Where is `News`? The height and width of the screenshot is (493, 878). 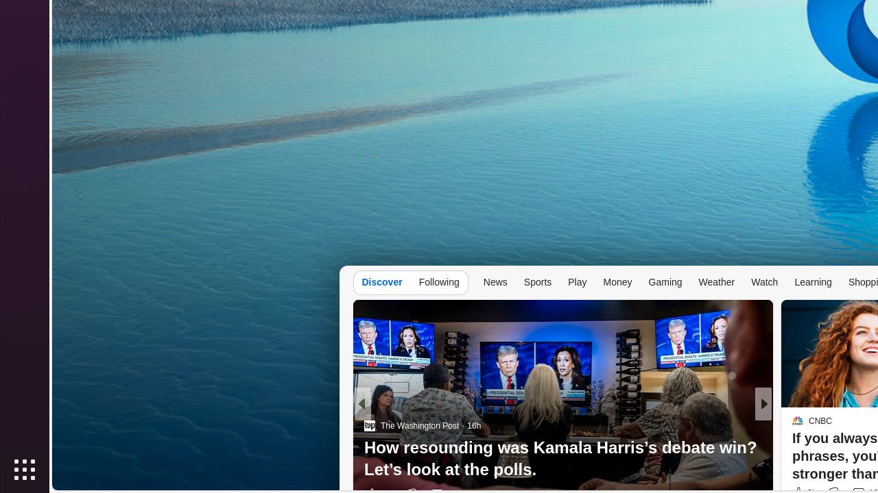 News is located at coordinates (495, 282).